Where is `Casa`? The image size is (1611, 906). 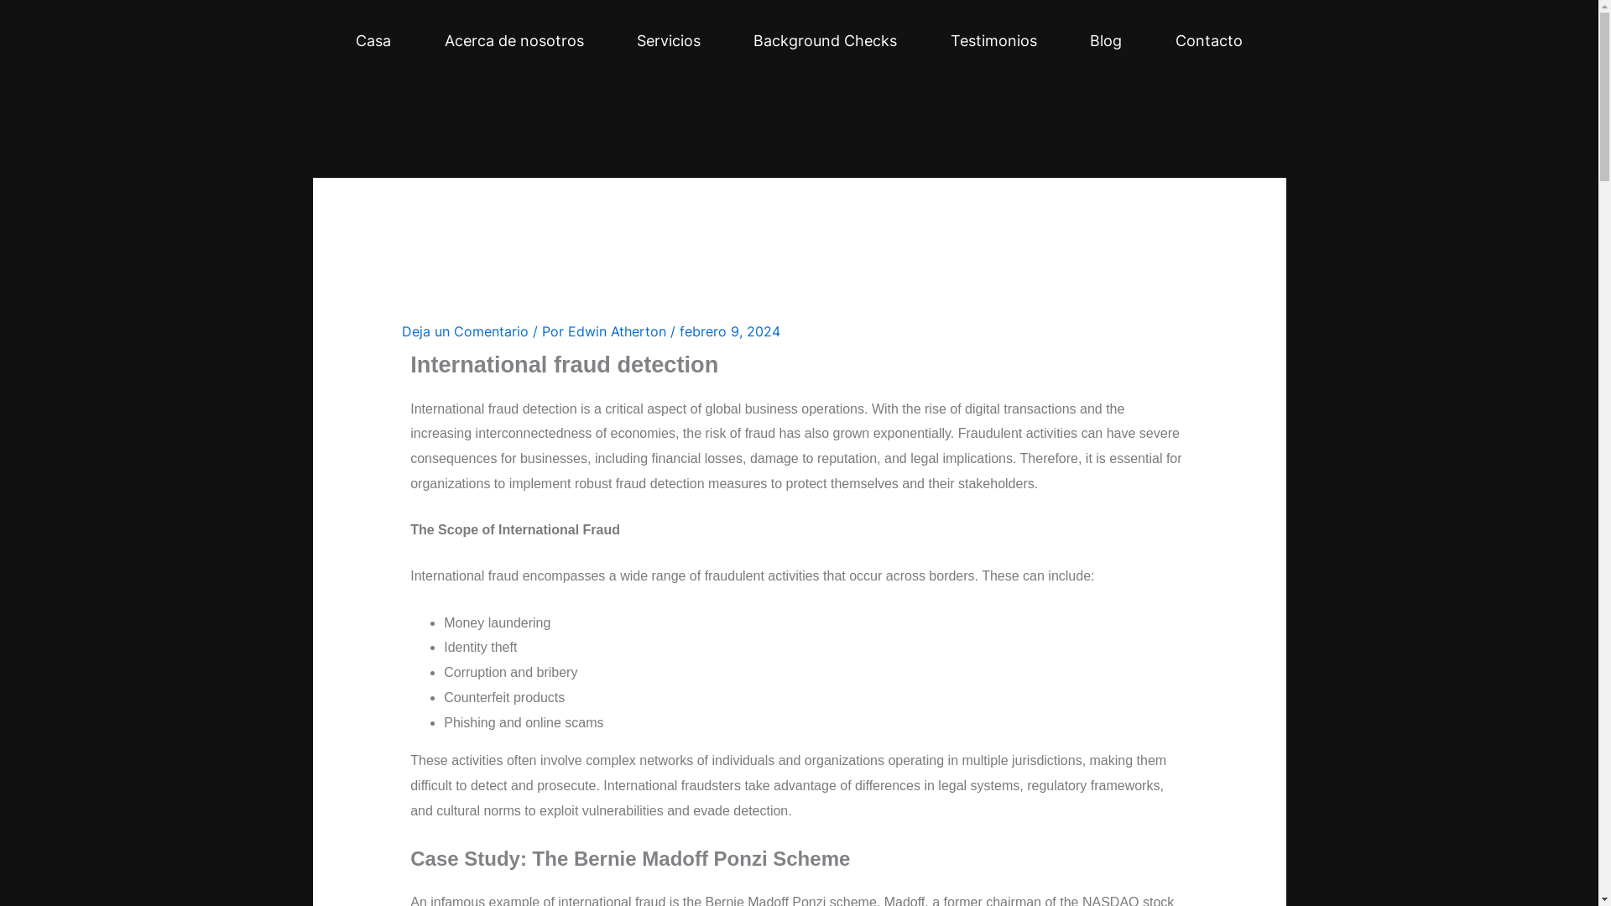 Casa is located at coordinates (373, 40).